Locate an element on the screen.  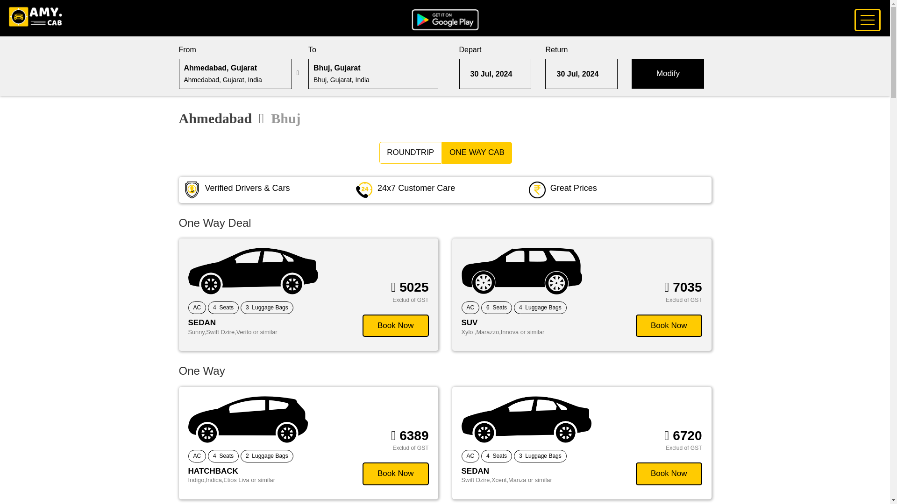
3  Luggage Bags is located at coordinates (266, 307).